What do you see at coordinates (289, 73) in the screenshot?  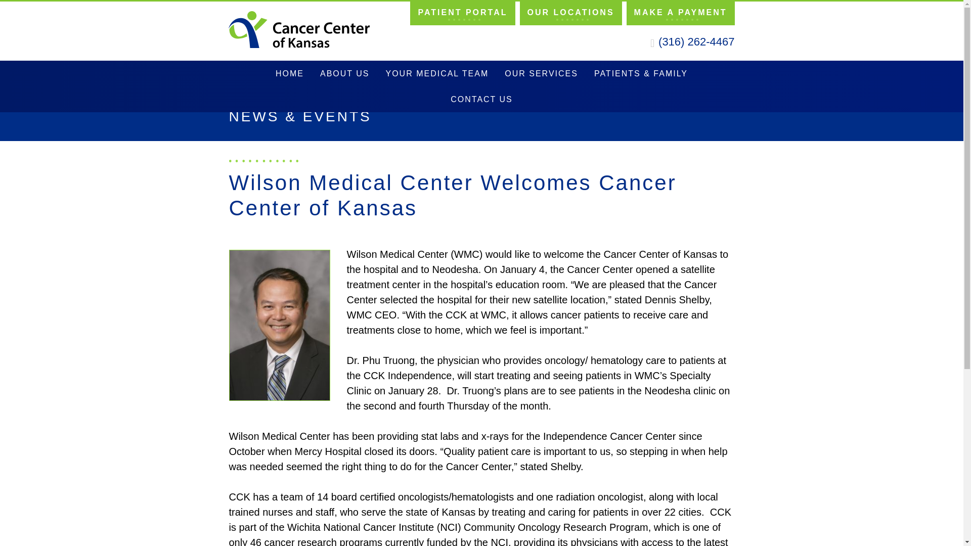 I see `HOME` at bounding box center [289, 73].